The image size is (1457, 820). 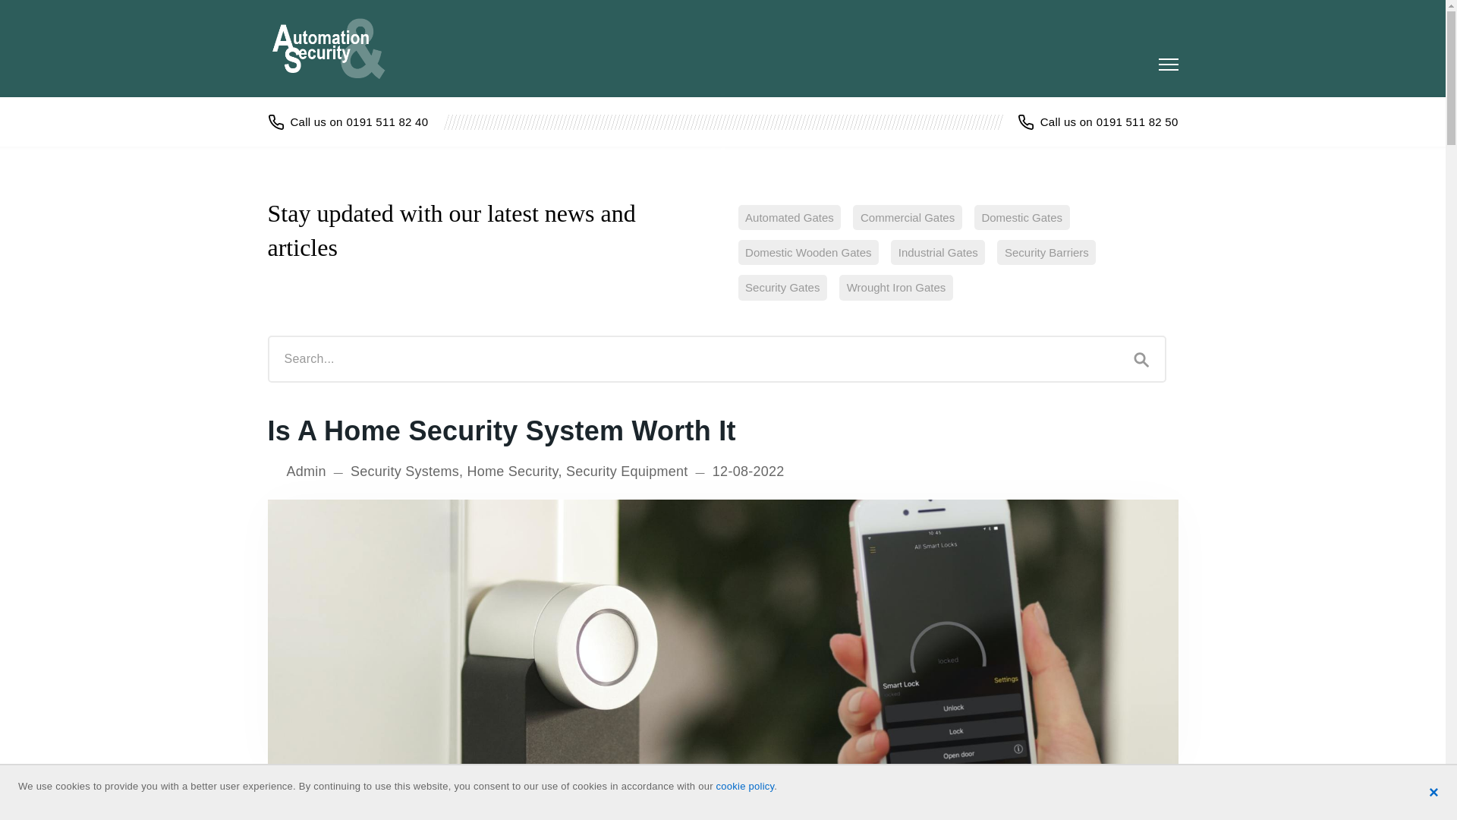 What do you see at coordinates (807, 252) in the screenshot?
I see `Domestic Wooden Gates` at bounding box center [807, 252].